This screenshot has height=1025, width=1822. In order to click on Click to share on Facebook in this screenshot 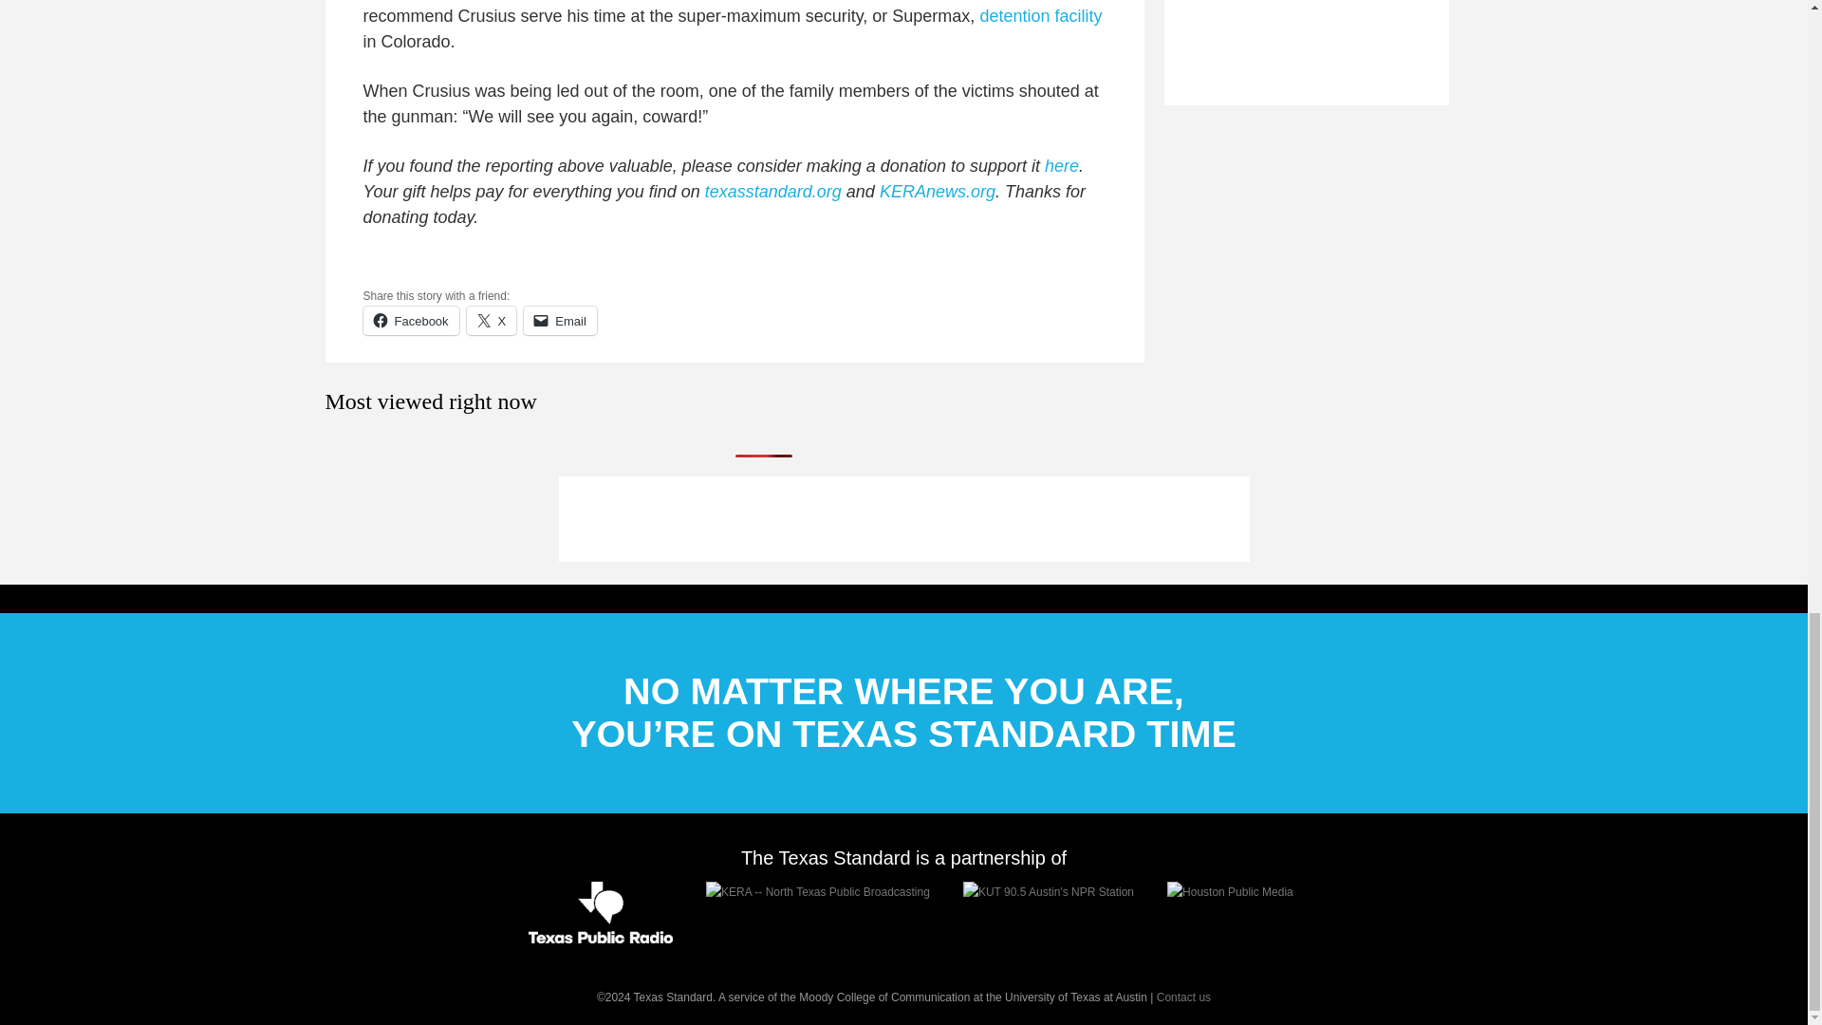, I will do `click(410, 321)`.